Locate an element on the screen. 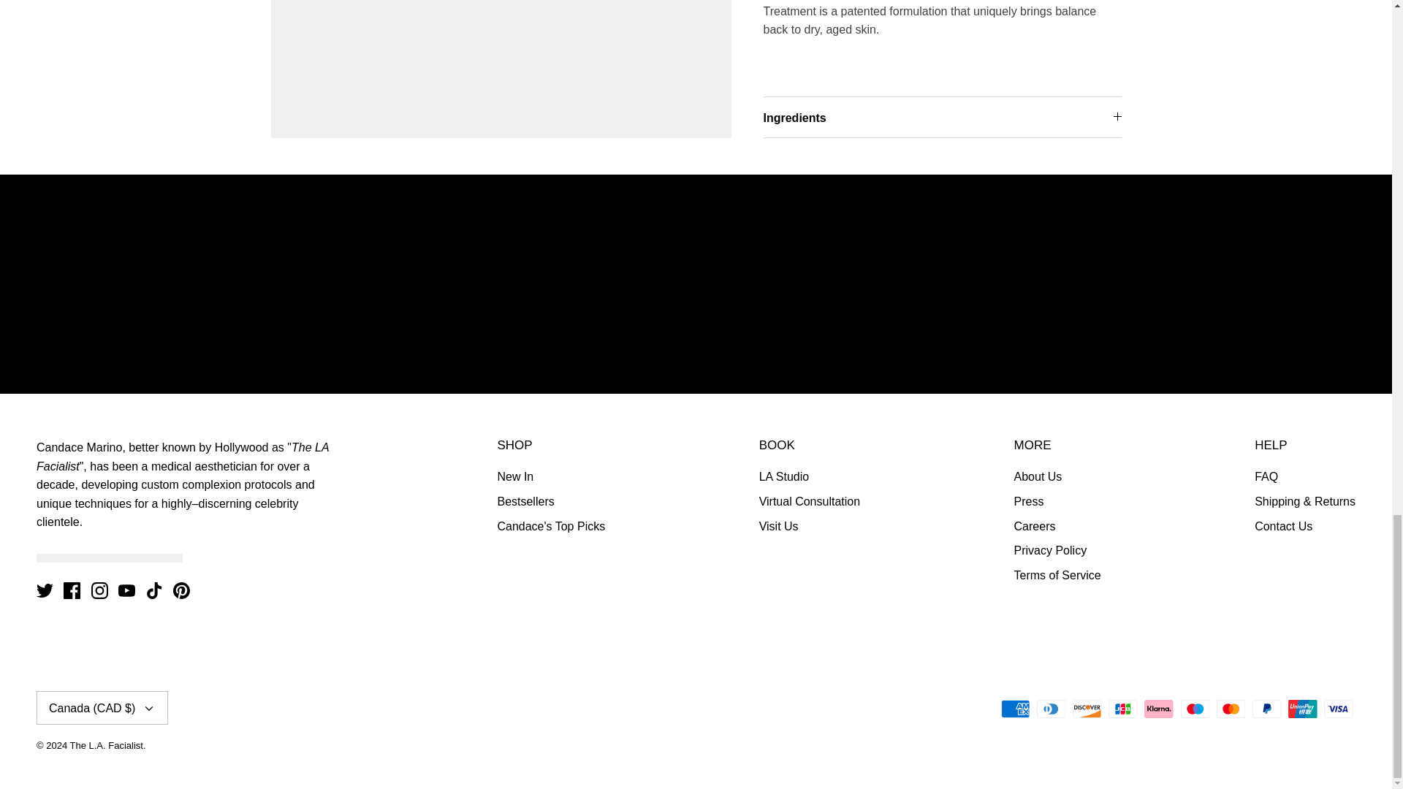 The width and height of the screenshot is (1403, 789). Facebook is located at coordinates (72, 590).